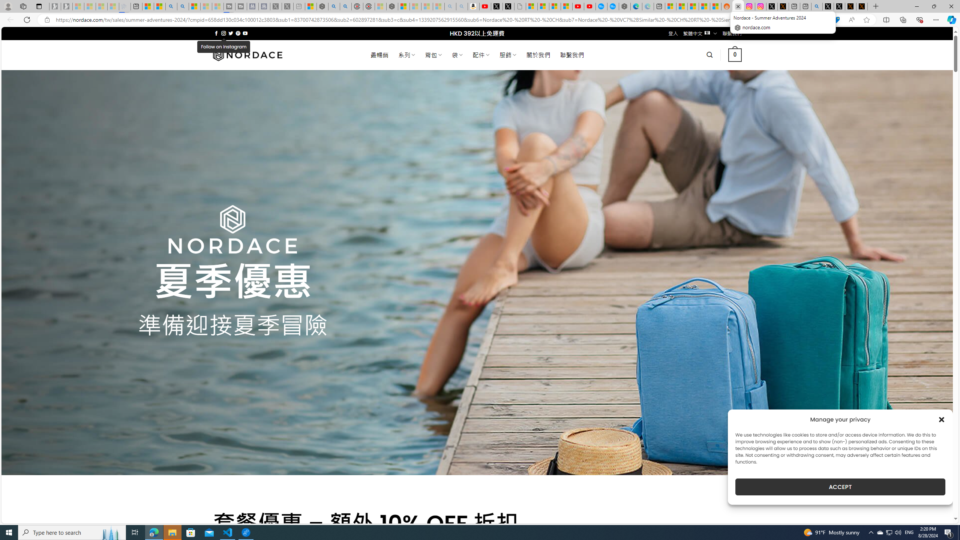 The image size is (960, 540). What do you see at coordinates (299, 6) in the screenshot?
I see `New tab - Sleeping` at bounding box center [299, 6].